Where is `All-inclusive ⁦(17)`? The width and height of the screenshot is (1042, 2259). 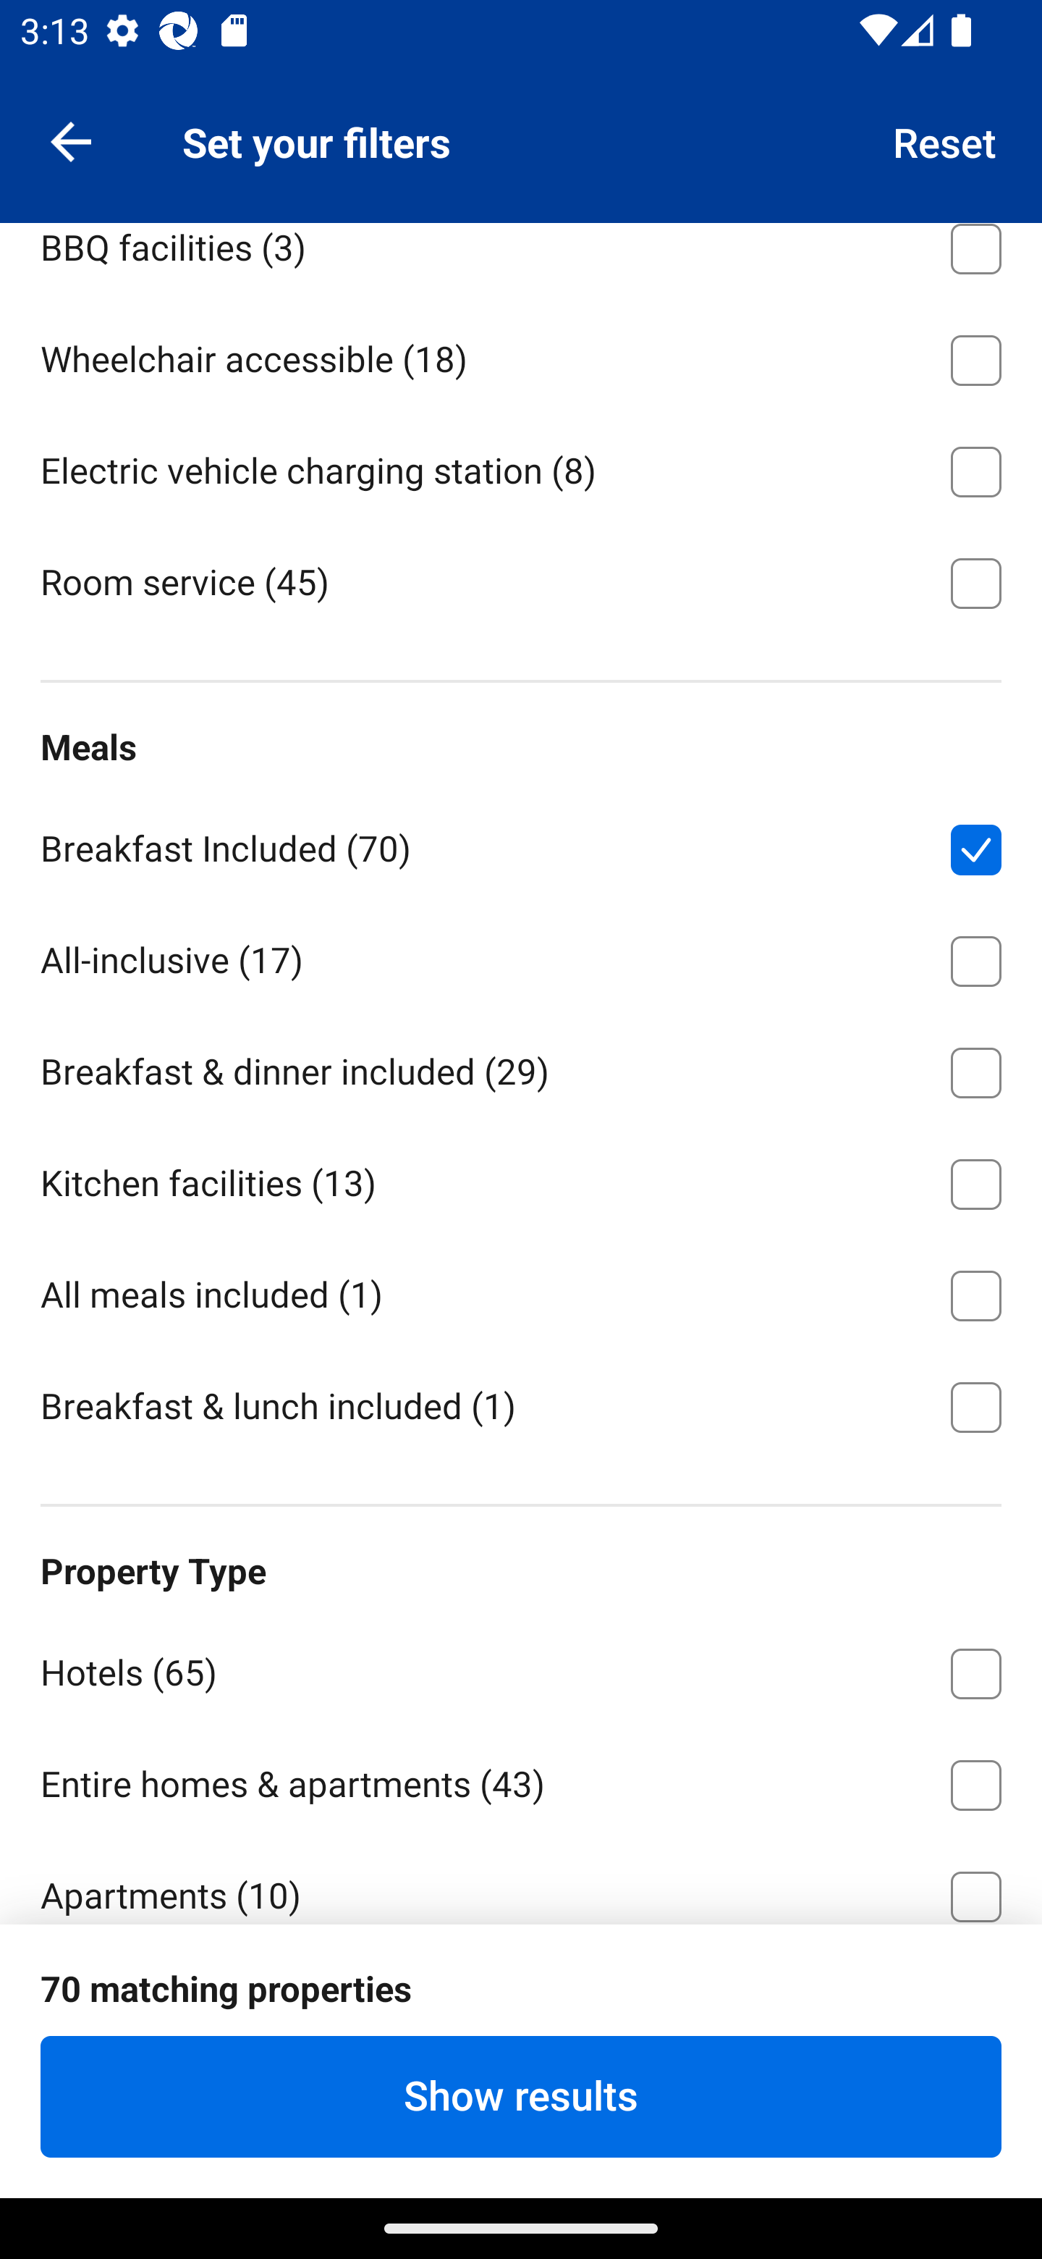 All-inclusive ⁦(17) is located at coordinates (521, 956).